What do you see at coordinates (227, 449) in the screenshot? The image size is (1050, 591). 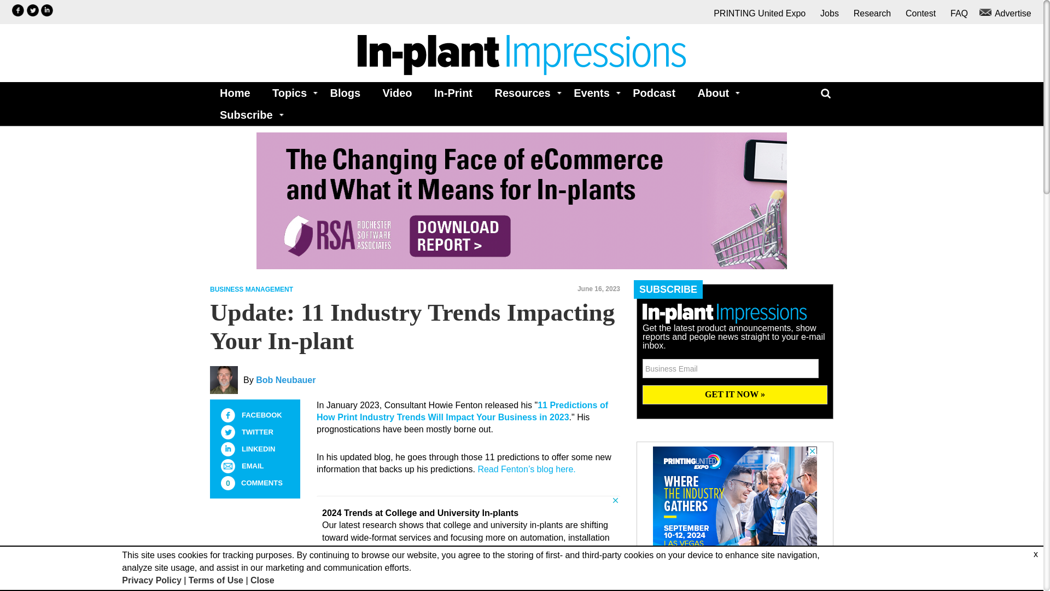 I see `LinkedIn` at bounding box center [227, 449].